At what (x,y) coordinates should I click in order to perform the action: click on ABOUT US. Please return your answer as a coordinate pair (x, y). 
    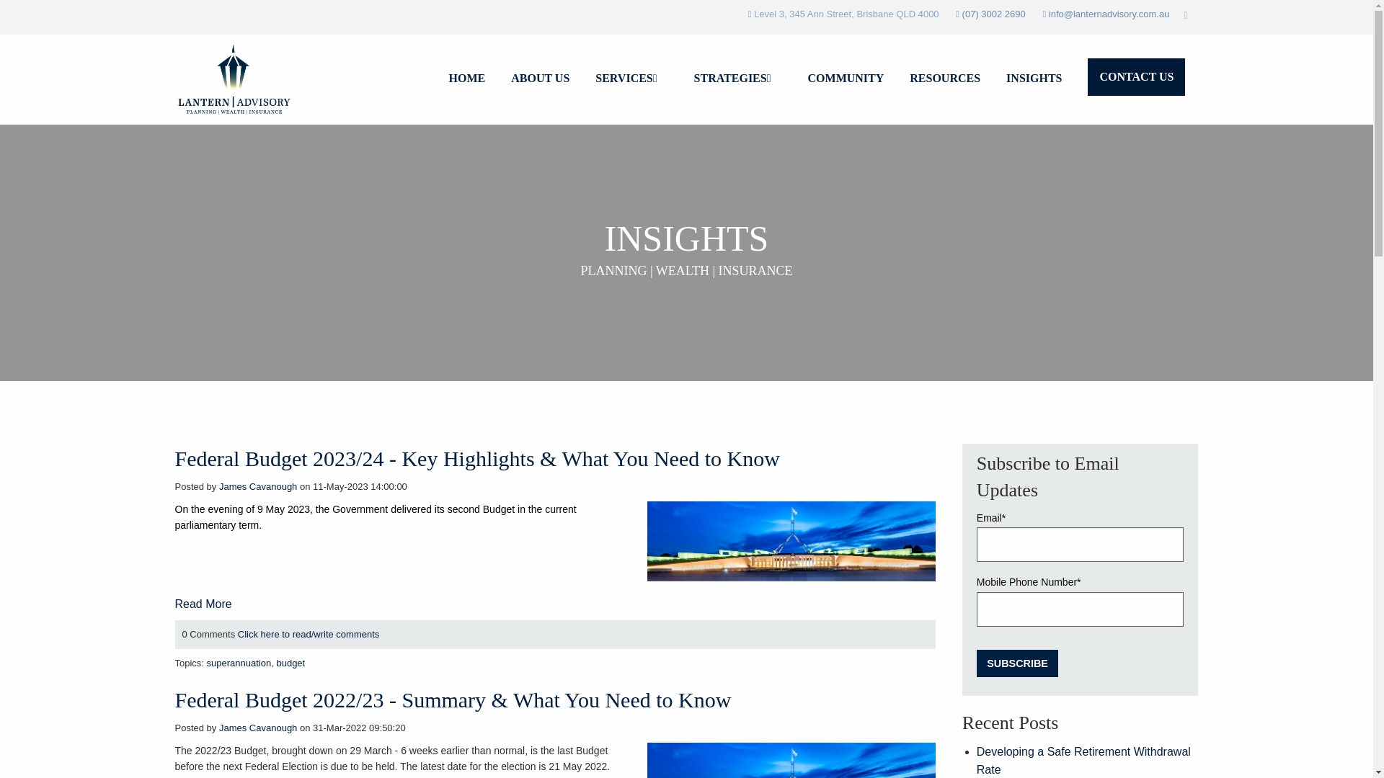
    Looking at the image, I should click on (541, 79).